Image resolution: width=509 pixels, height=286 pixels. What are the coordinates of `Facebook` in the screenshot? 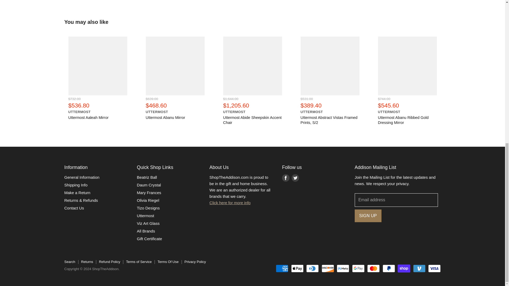 It's located at (286, 178).